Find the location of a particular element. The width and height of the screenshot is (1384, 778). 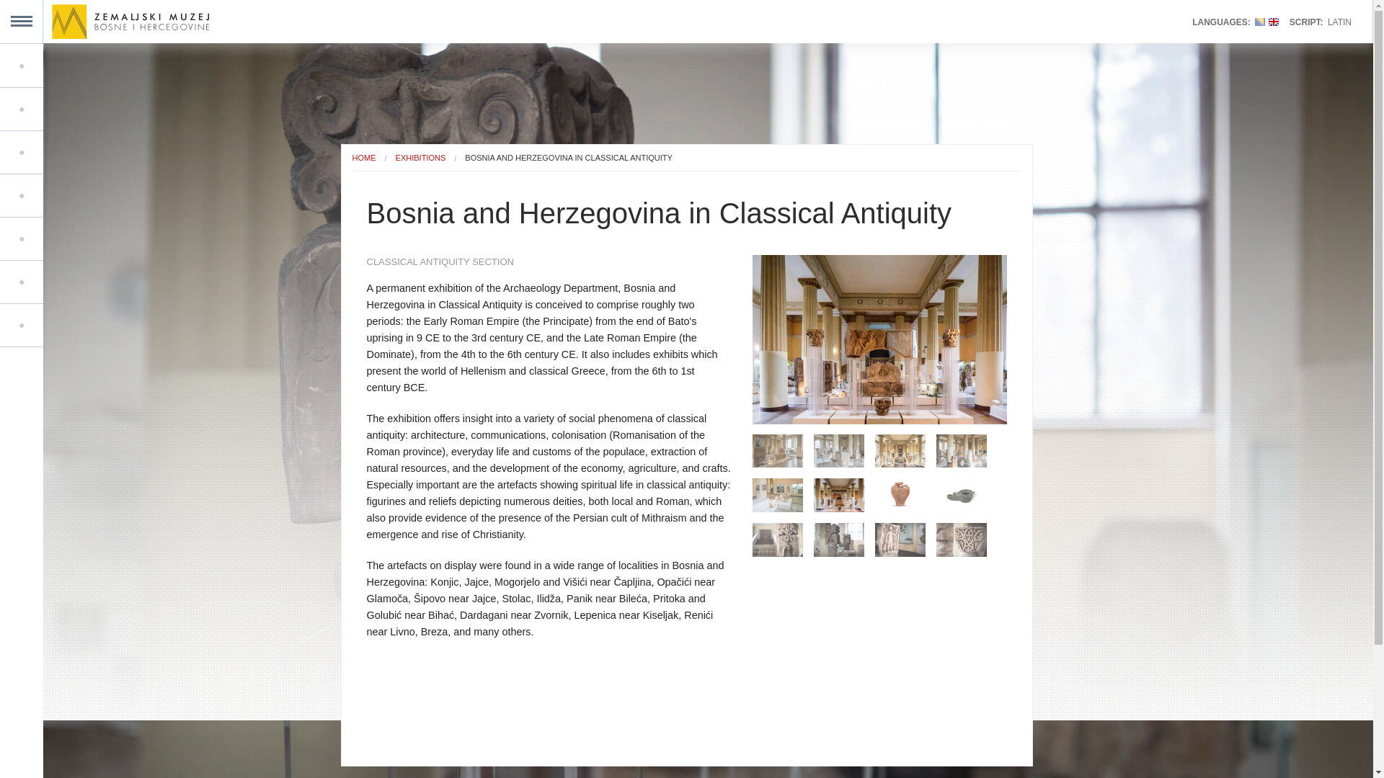

EXHIBITIONS is located at coordinates (128, 109).